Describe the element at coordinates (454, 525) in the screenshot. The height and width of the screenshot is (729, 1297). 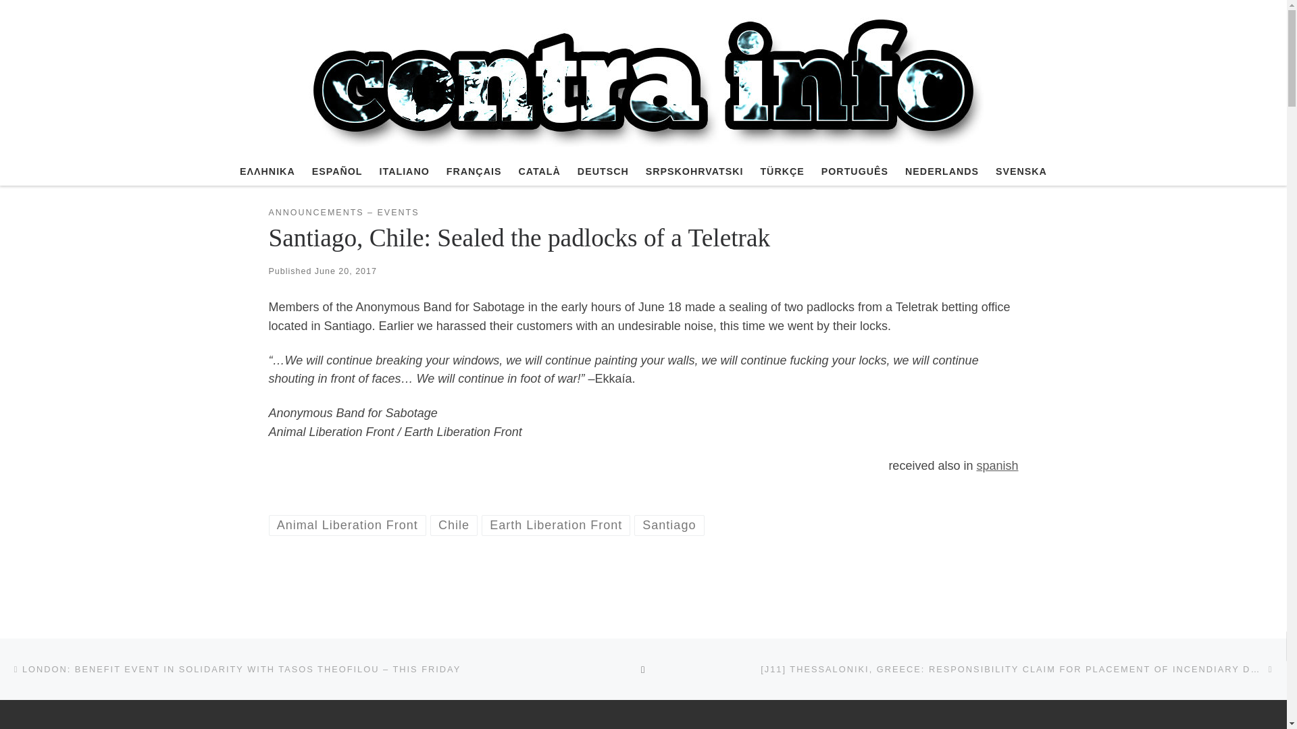
I see `Chile` at that location.